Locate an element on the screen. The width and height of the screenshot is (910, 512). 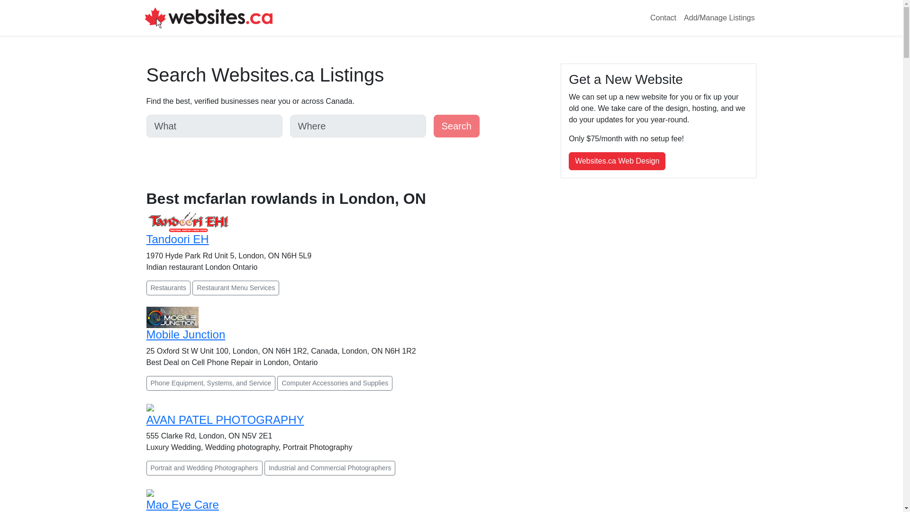
Search is located at coordinates (456, 126).